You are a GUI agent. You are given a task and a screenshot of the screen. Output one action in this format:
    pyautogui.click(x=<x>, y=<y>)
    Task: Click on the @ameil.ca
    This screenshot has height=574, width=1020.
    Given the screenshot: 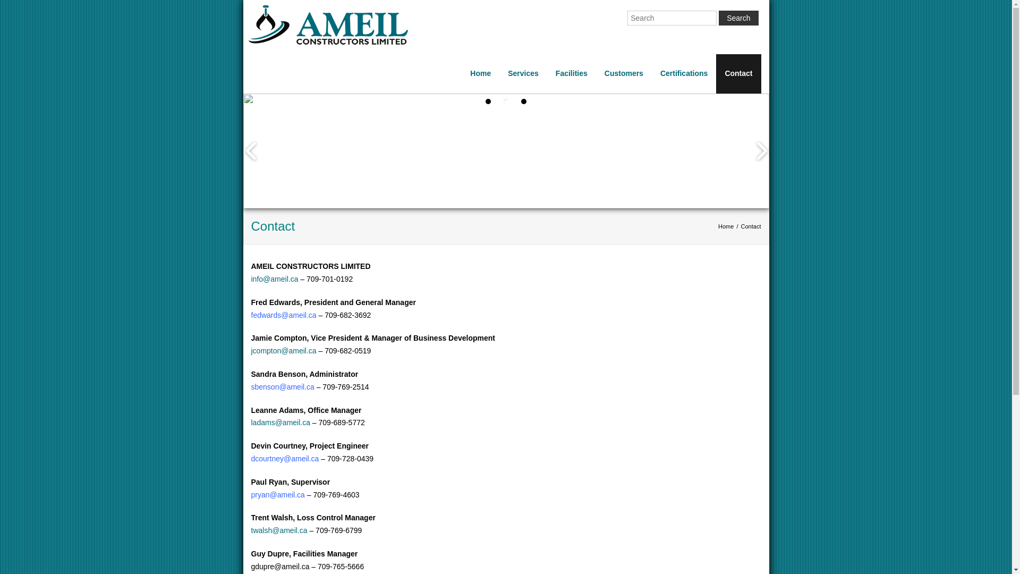 What is the action you would take?
    pyautogui.click(x=301, y=459)
    